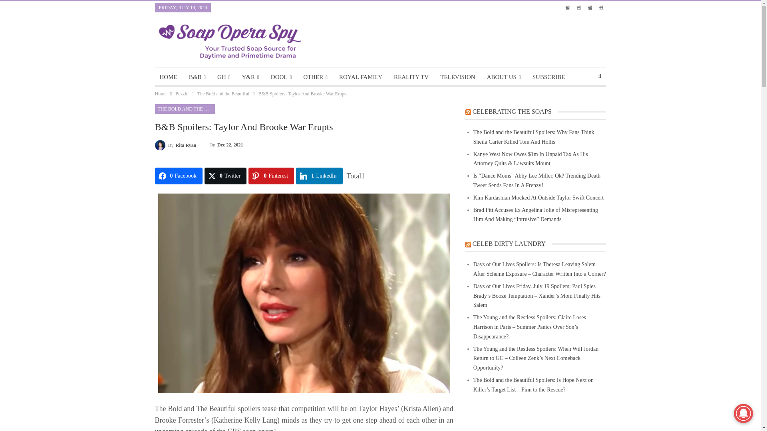  I want to click on Share on Facebook, so click(178, 176).